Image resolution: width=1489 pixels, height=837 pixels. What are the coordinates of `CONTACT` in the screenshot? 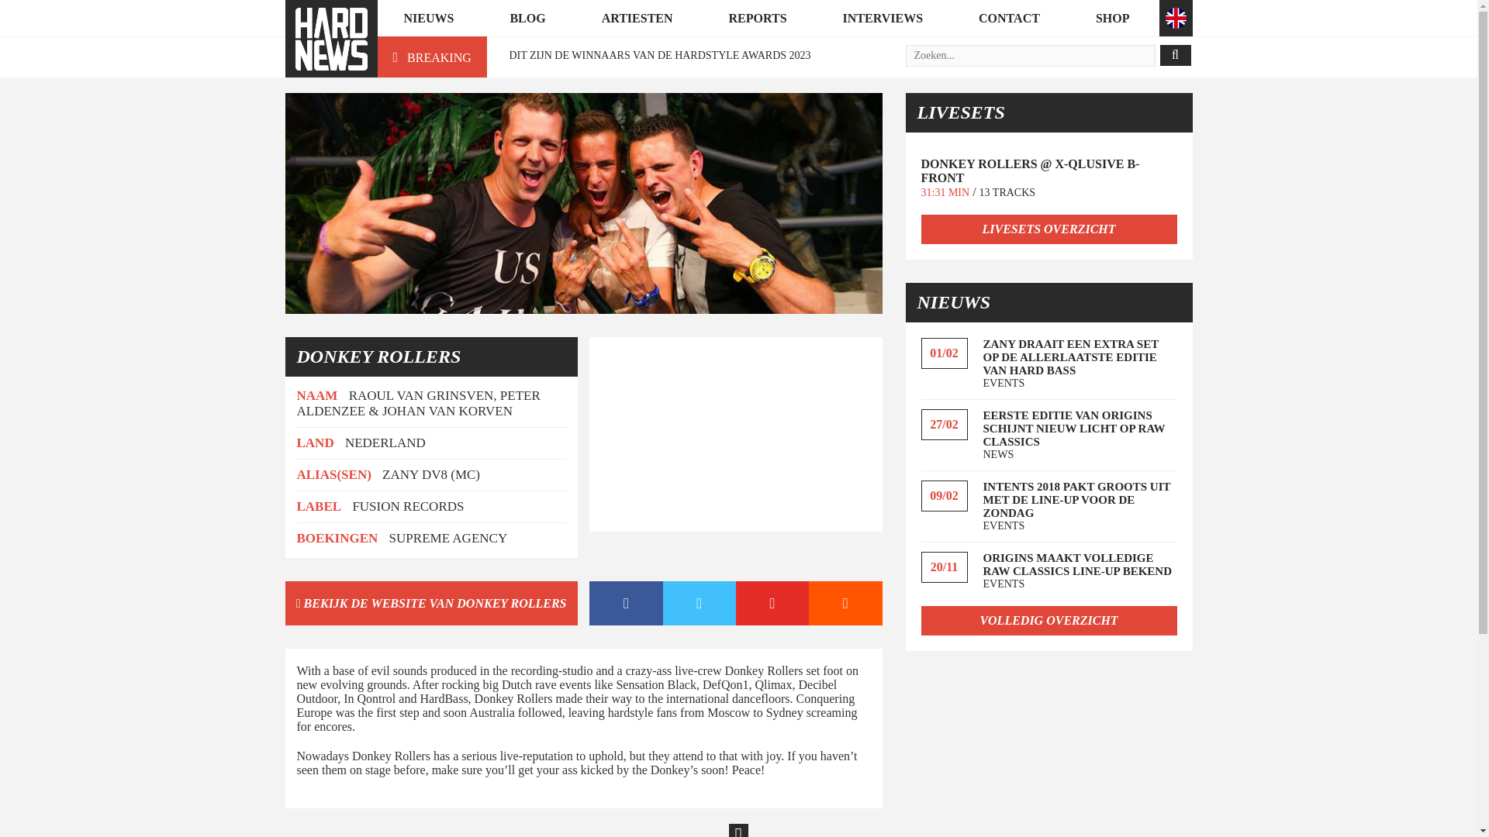 It's located at (1009, 19).